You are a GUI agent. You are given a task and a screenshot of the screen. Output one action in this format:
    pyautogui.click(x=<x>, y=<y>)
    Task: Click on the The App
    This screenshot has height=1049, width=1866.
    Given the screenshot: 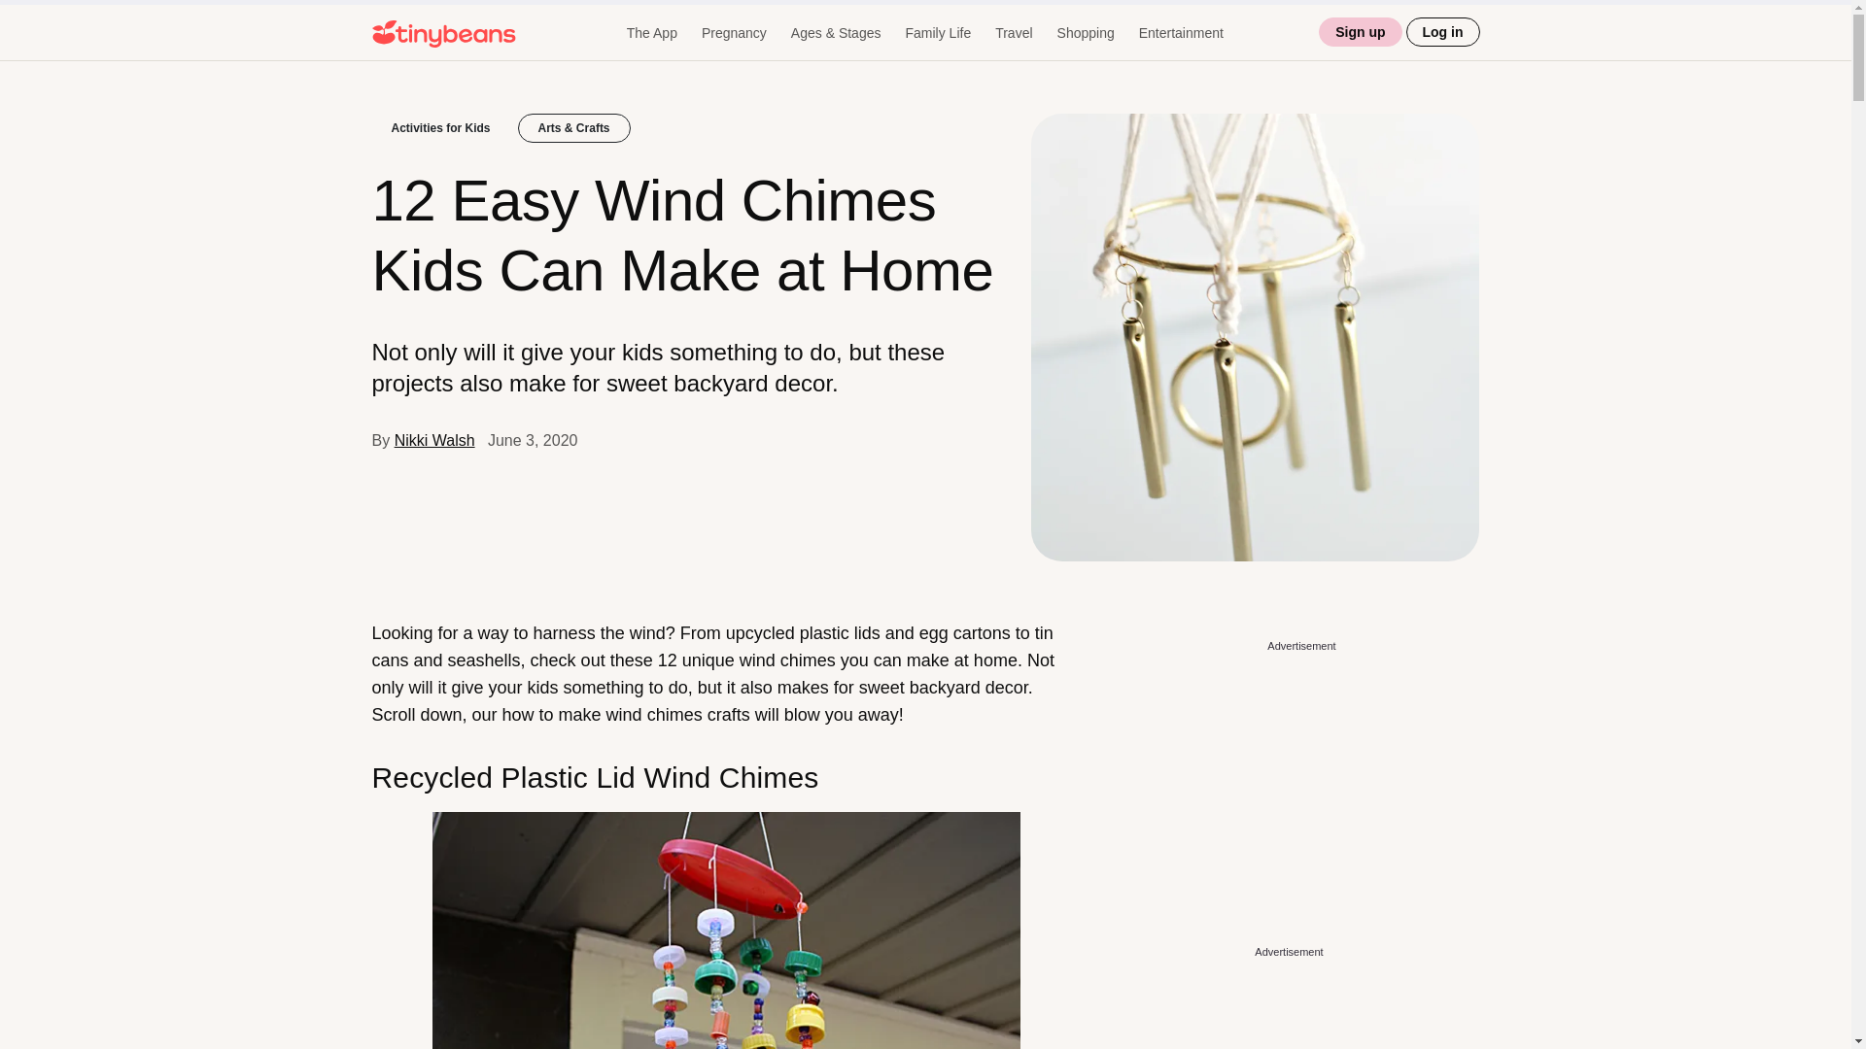 What is the action you would take?
    pyautogui.click(x=651, y=33)
    